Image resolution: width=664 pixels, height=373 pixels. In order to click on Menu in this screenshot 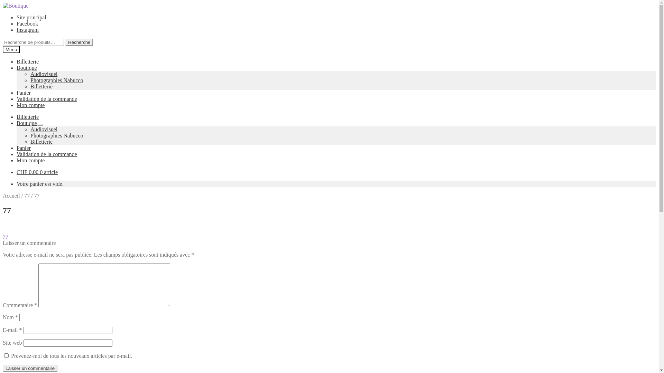, I will do `click(11, 50)`.